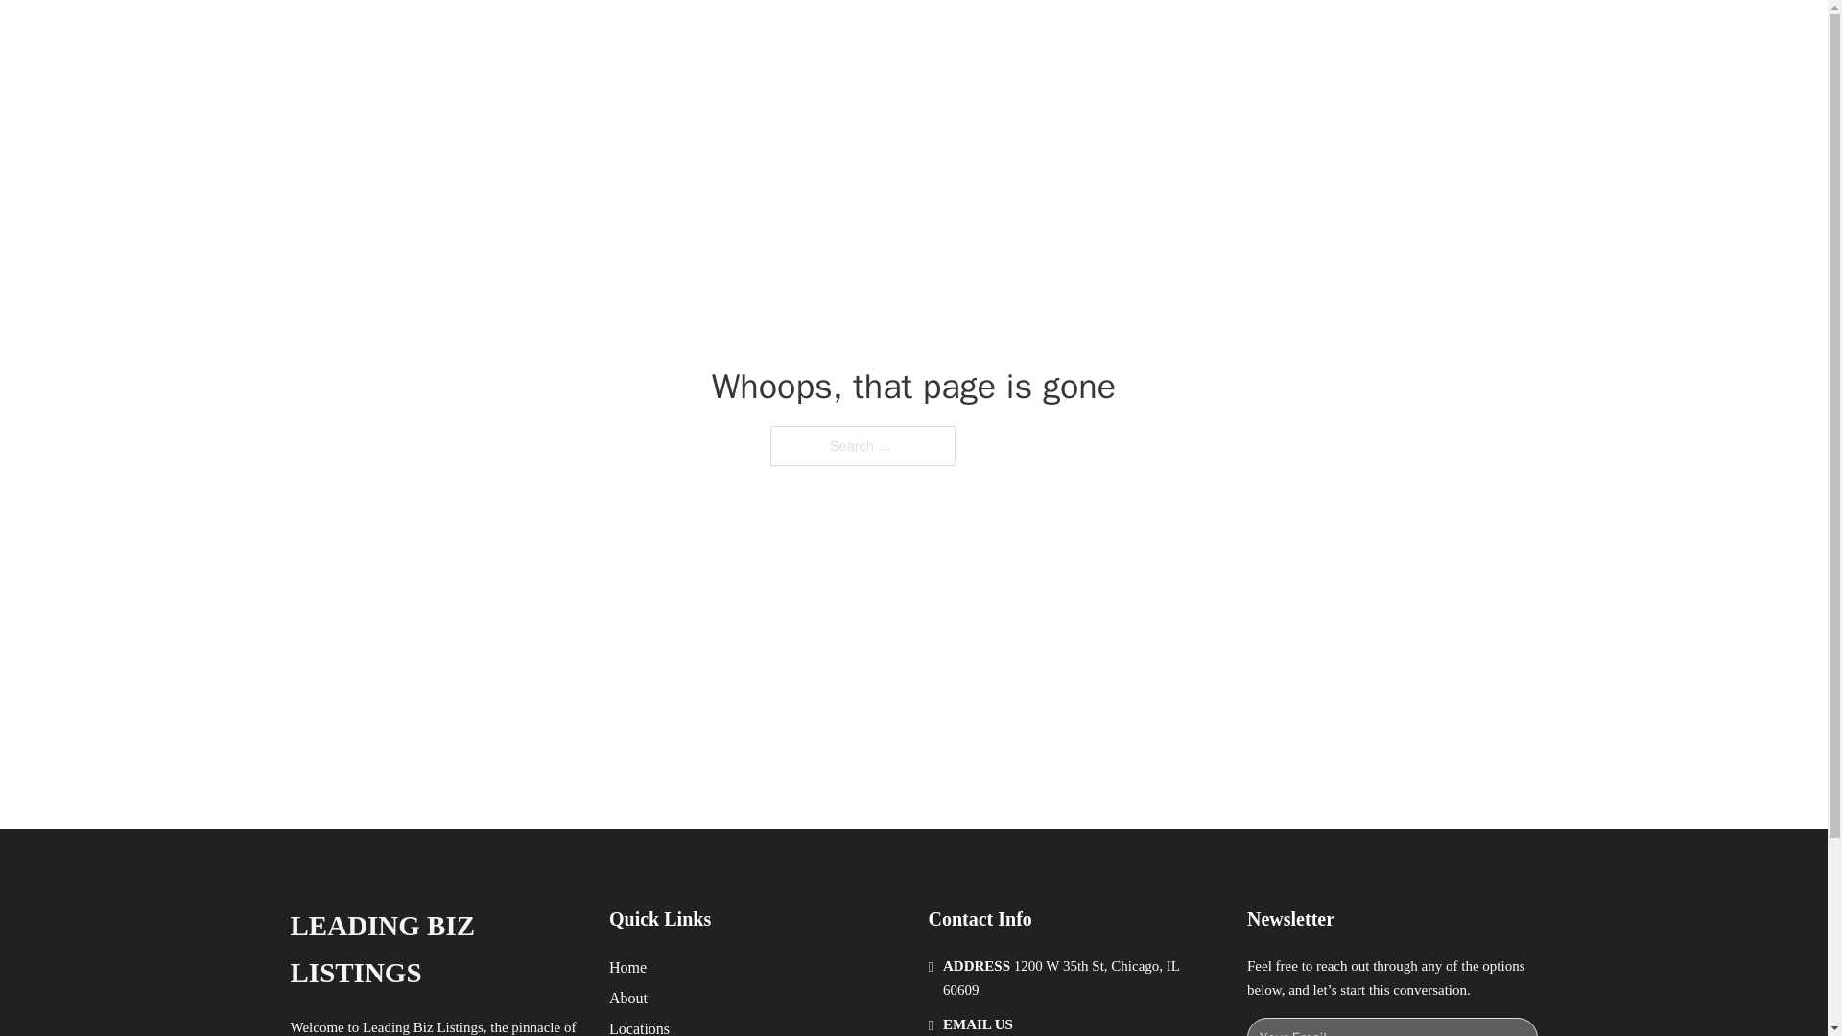  I want to click on LEADING BIZ LISTINGS, so click(533, 36).